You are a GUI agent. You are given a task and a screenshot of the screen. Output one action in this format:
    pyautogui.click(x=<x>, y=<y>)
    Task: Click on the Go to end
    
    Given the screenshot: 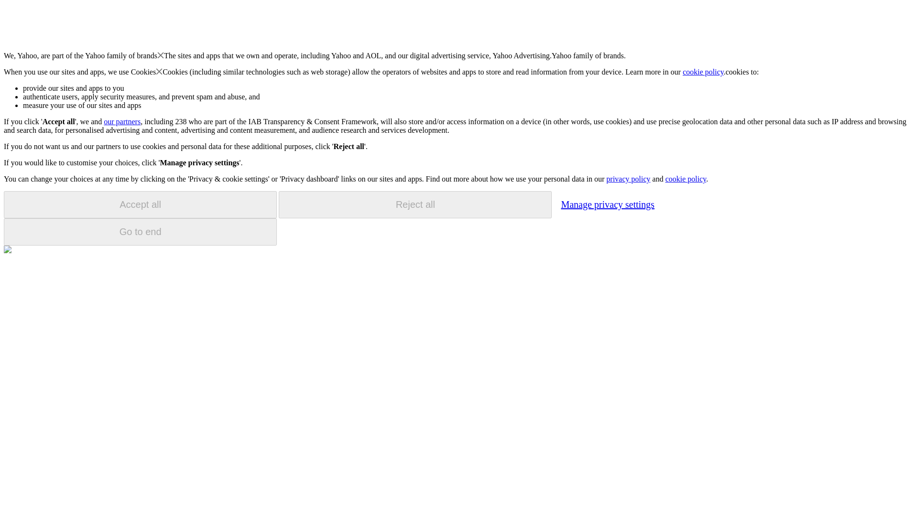 What is the action you would take?
    pyautogui.click(x=140, y=232)
    